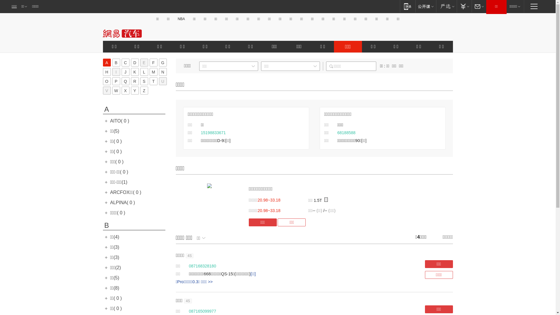 This screenshot has height=315, width=560. What do you see at coordinates (153, 72) in the screenshot?
I see `M` at bounding box center [153, 72].